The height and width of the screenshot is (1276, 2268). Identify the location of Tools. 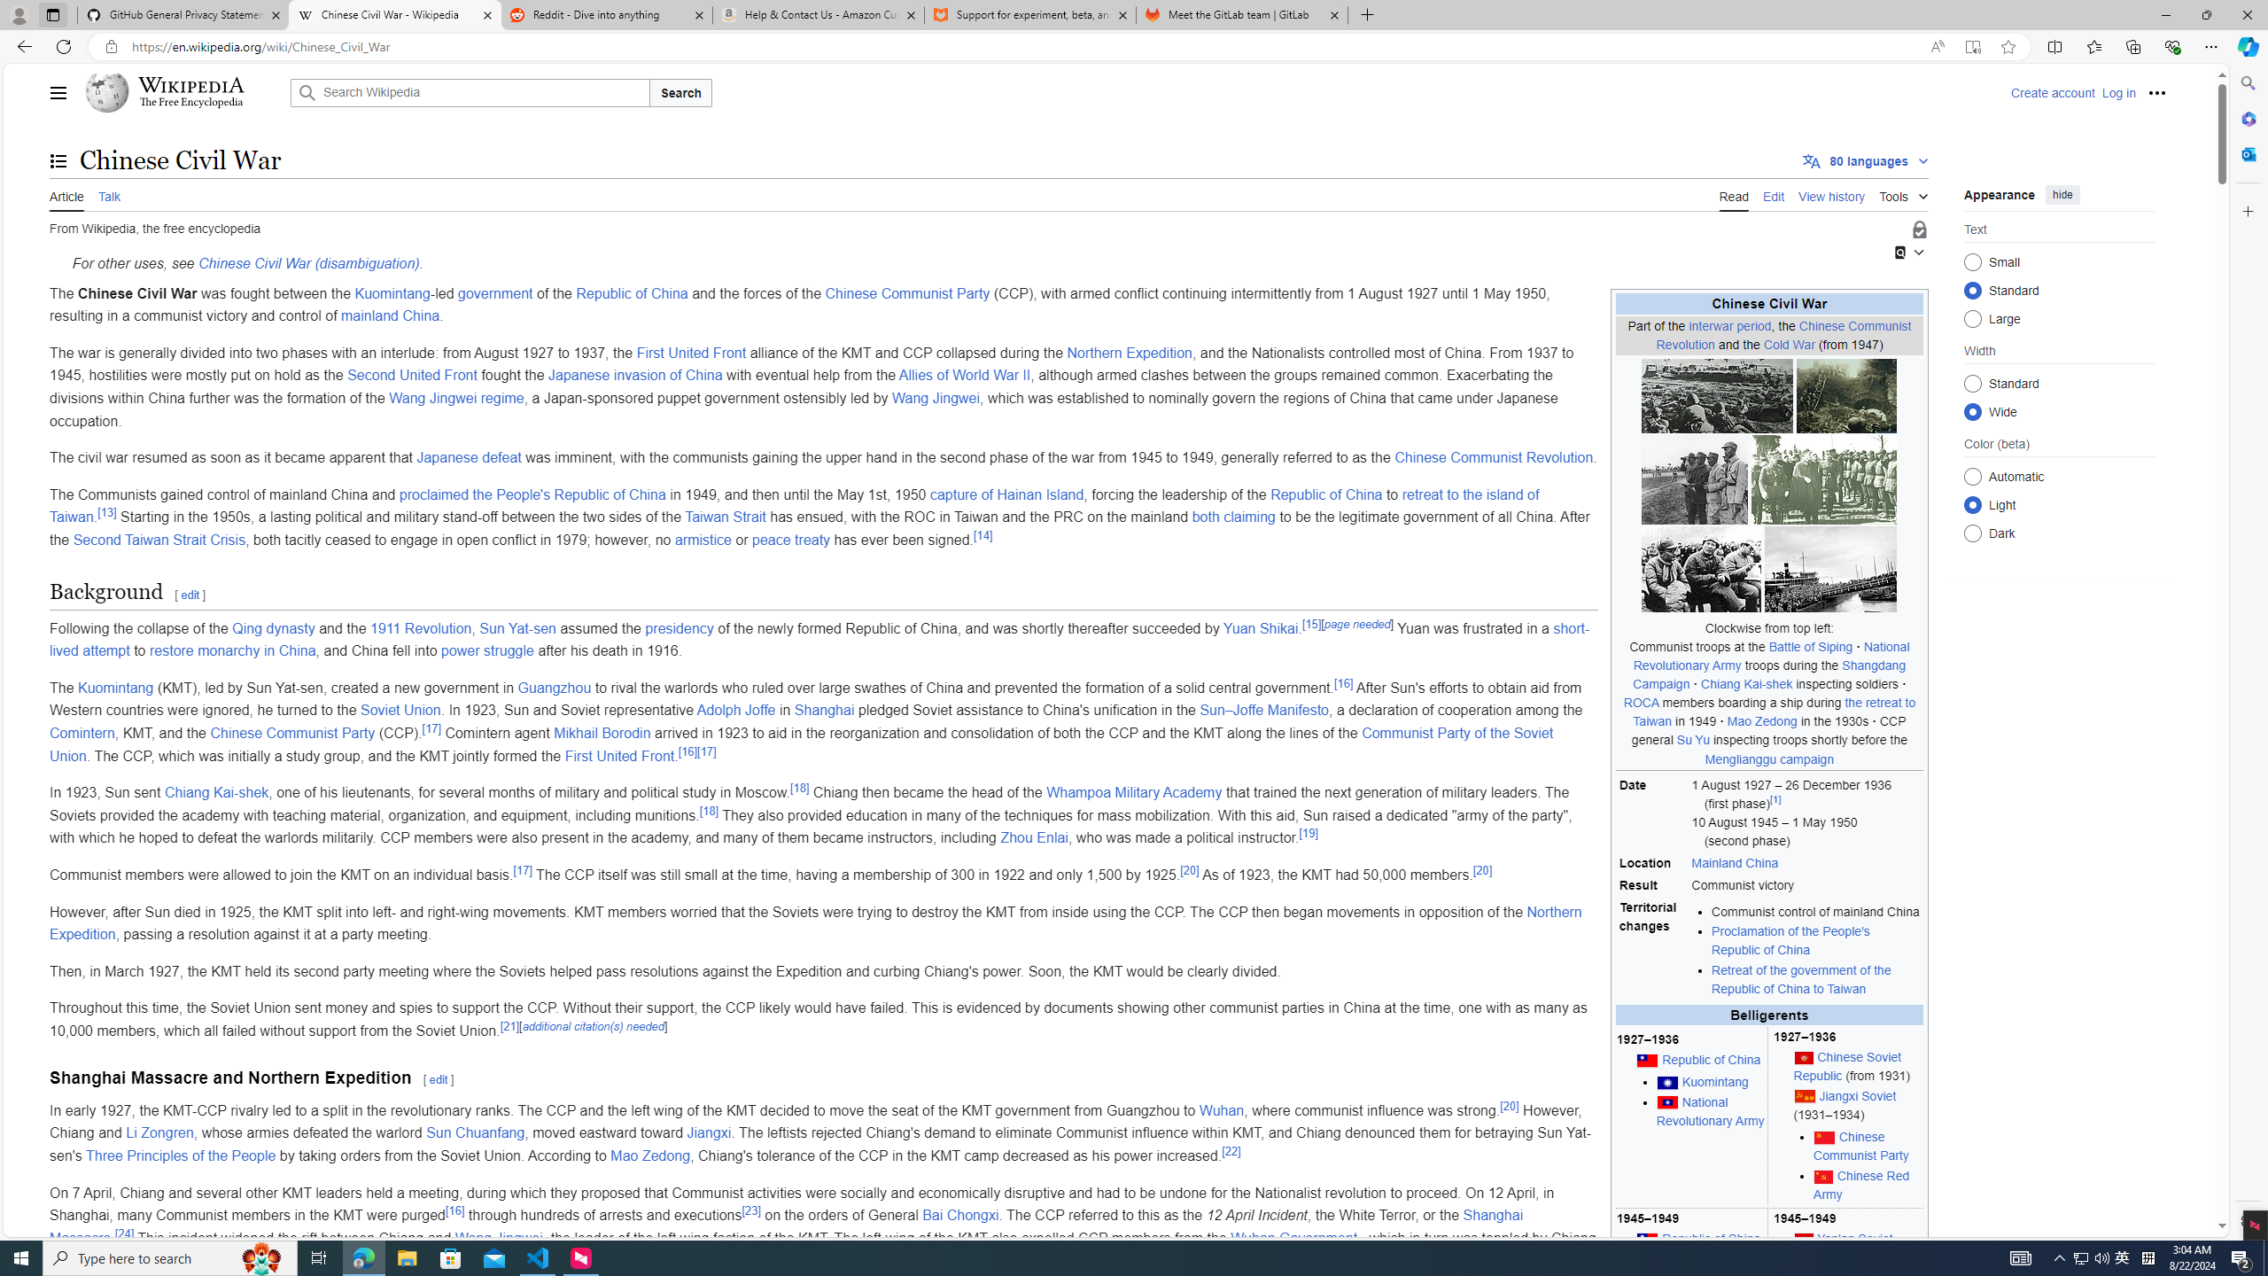
(1904, 193).